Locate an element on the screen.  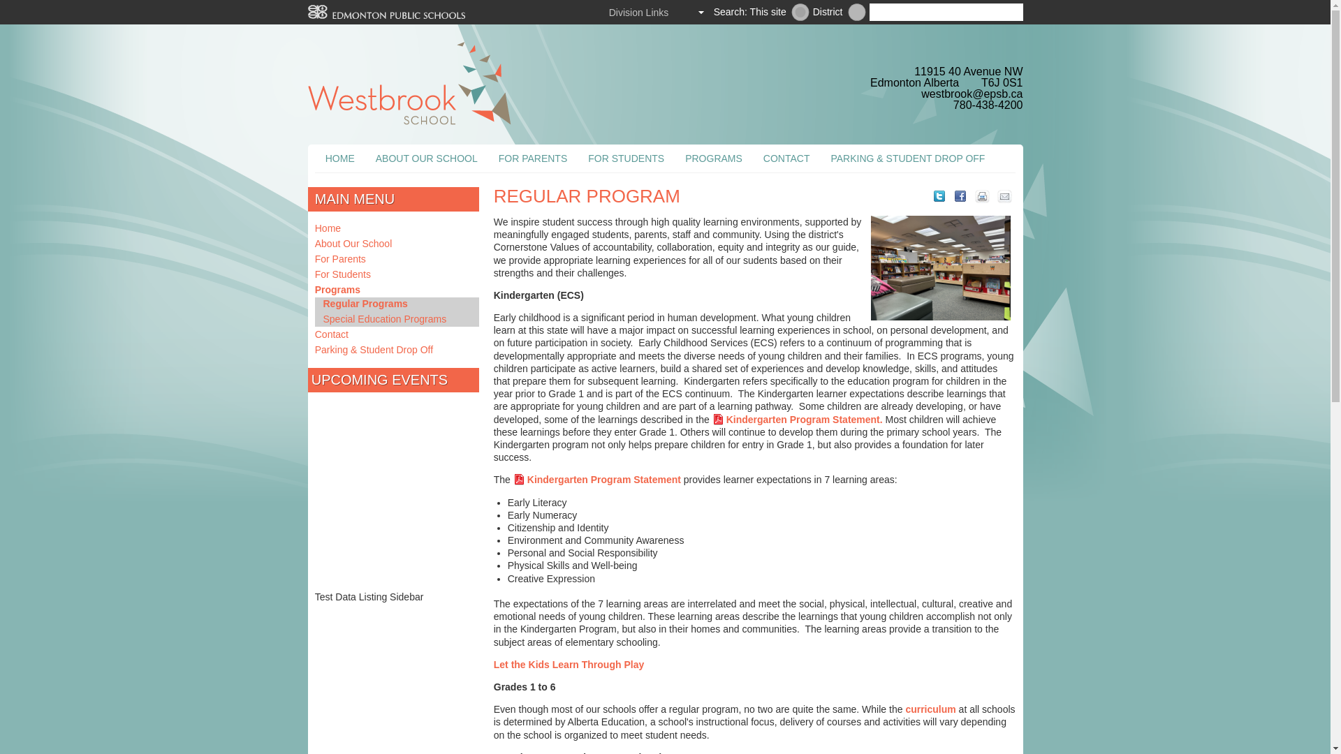
ABOUT OUR SCHOOL is located at coordinates (426, 158).